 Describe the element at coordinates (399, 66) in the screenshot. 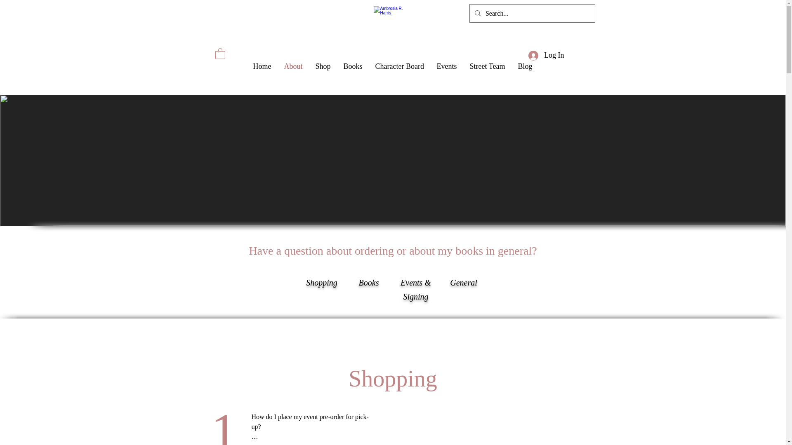

I see `Character Board` at that location.